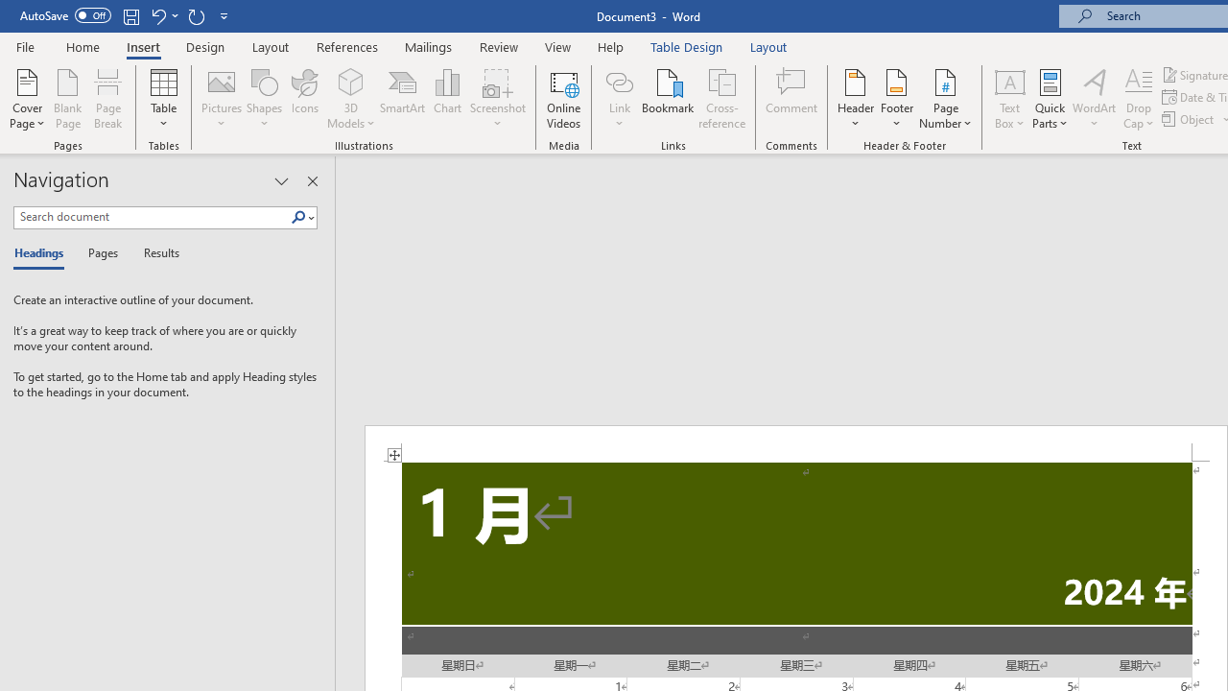 The height and width of the screenshot is (691, 1228). I want to click on References, so click(347, 46).